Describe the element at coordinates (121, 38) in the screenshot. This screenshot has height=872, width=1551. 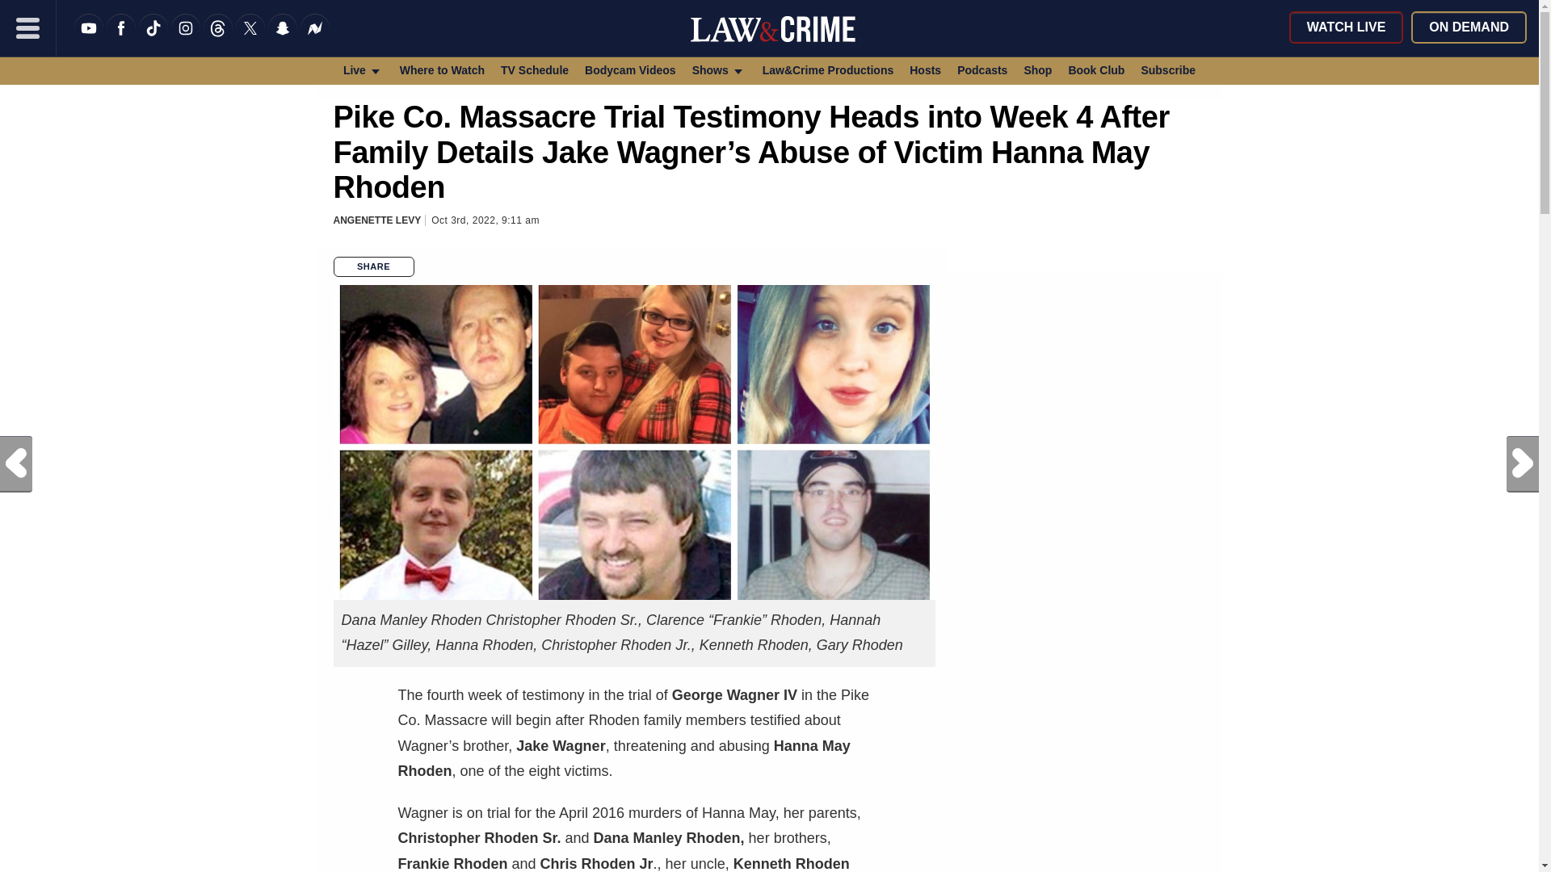
I see `Like us on Facebook` at that location.